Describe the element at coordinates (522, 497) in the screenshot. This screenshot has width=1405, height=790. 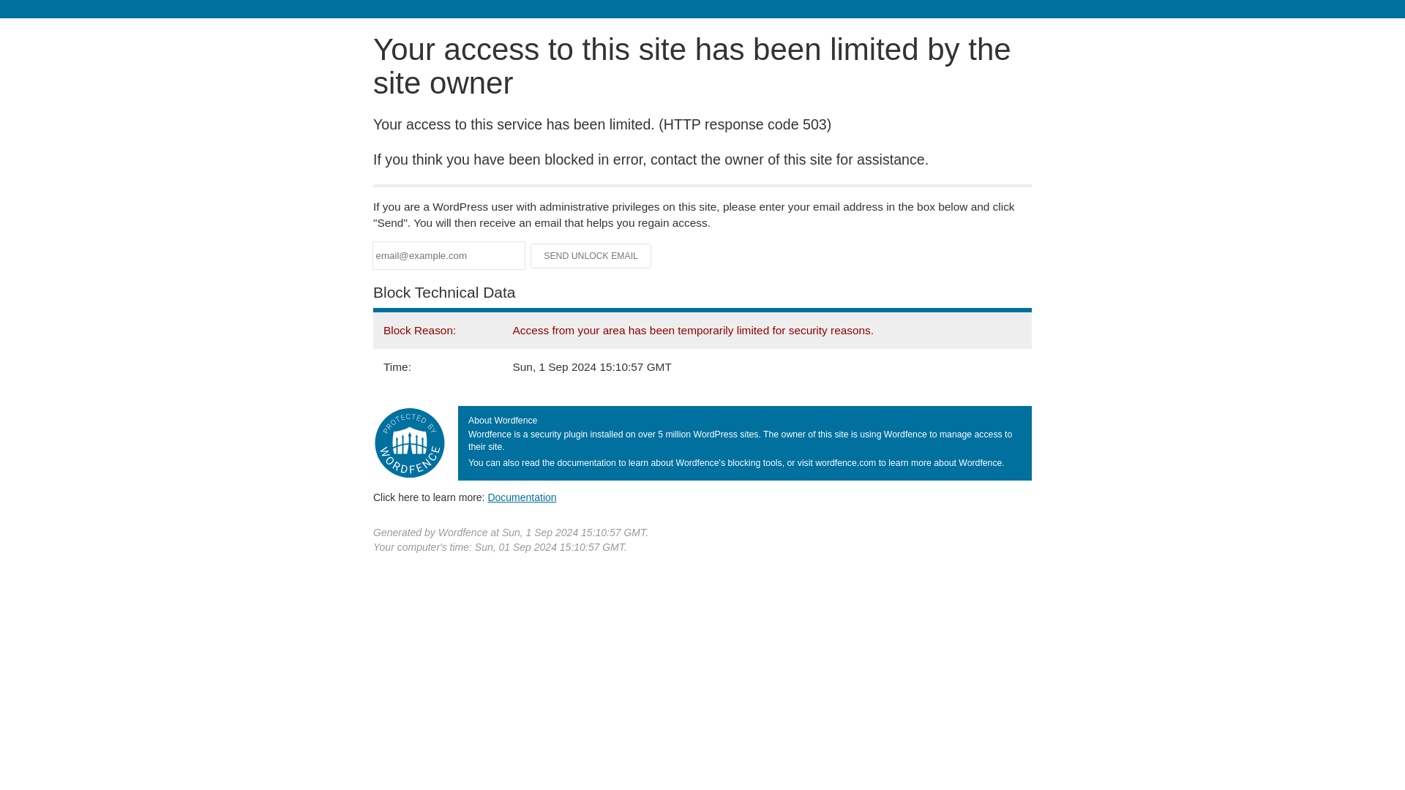
I see `Documentation` at that location.